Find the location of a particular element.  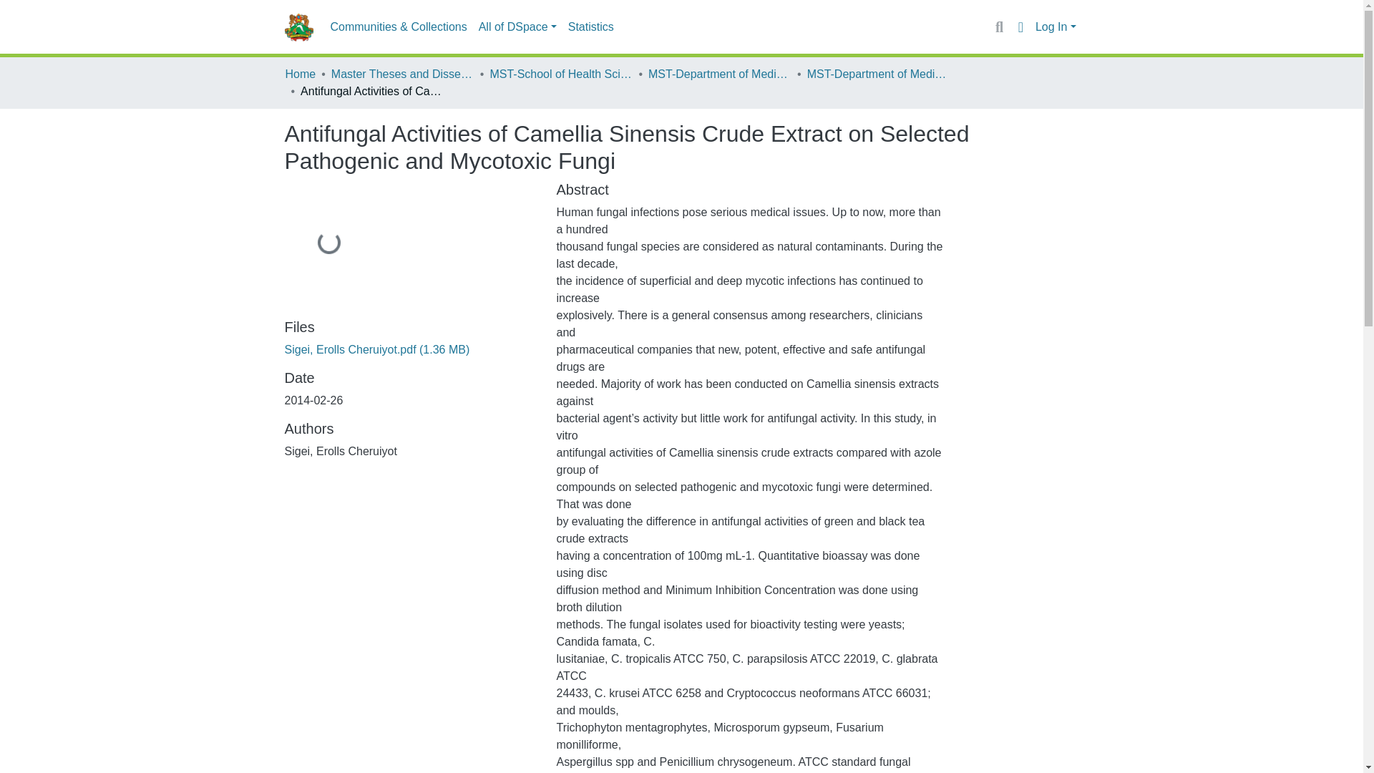

MST-School of Health Sciences is located at coordinates (560, 74).